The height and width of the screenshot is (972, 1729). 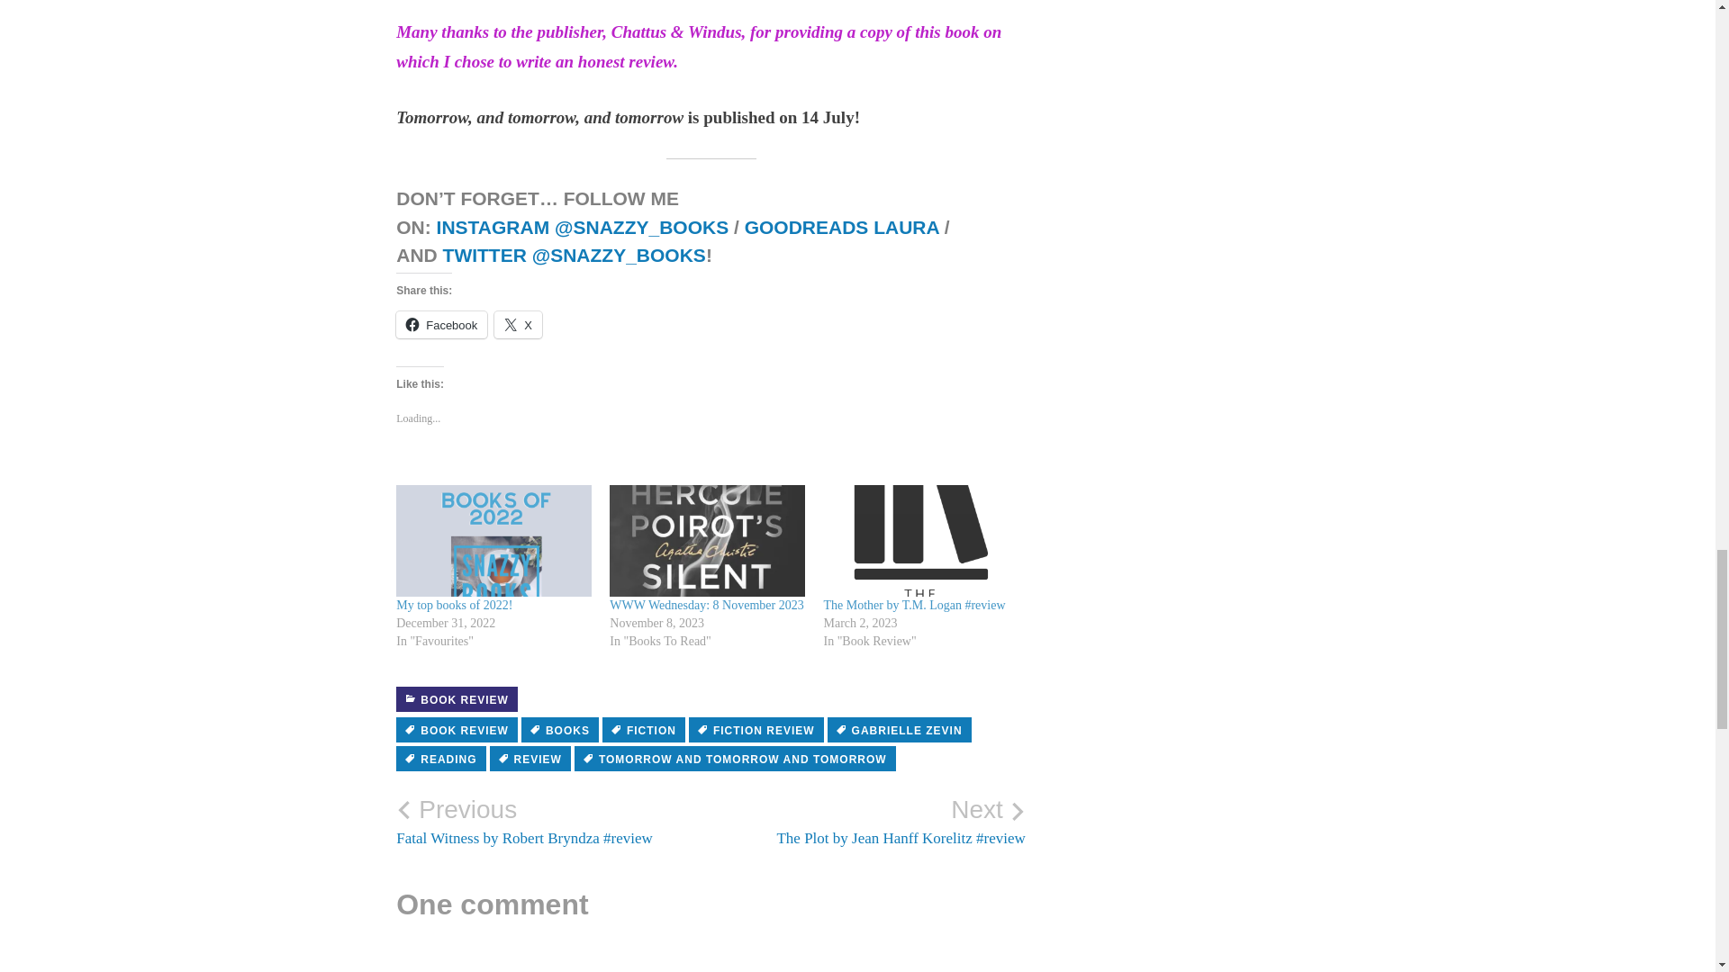 What do you see at coordinates (708, 540) in the screenshot?
I see `WWW Wednesday: 8 November 2023` at bounding box center [708, 540].